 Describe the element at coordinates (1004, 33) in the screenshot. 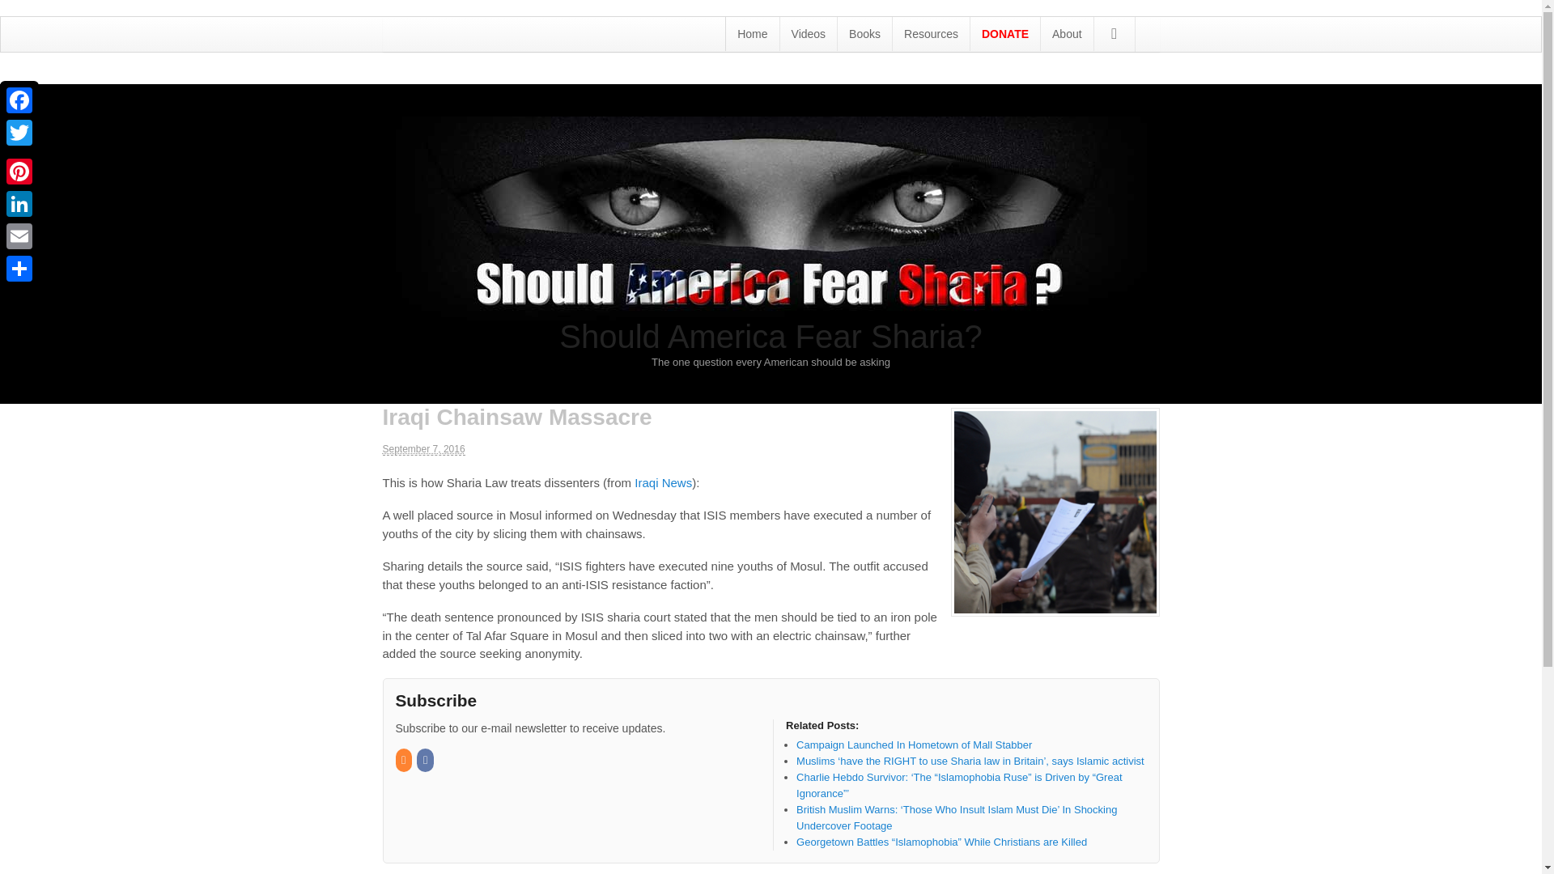

I see `DONATE` at that location.